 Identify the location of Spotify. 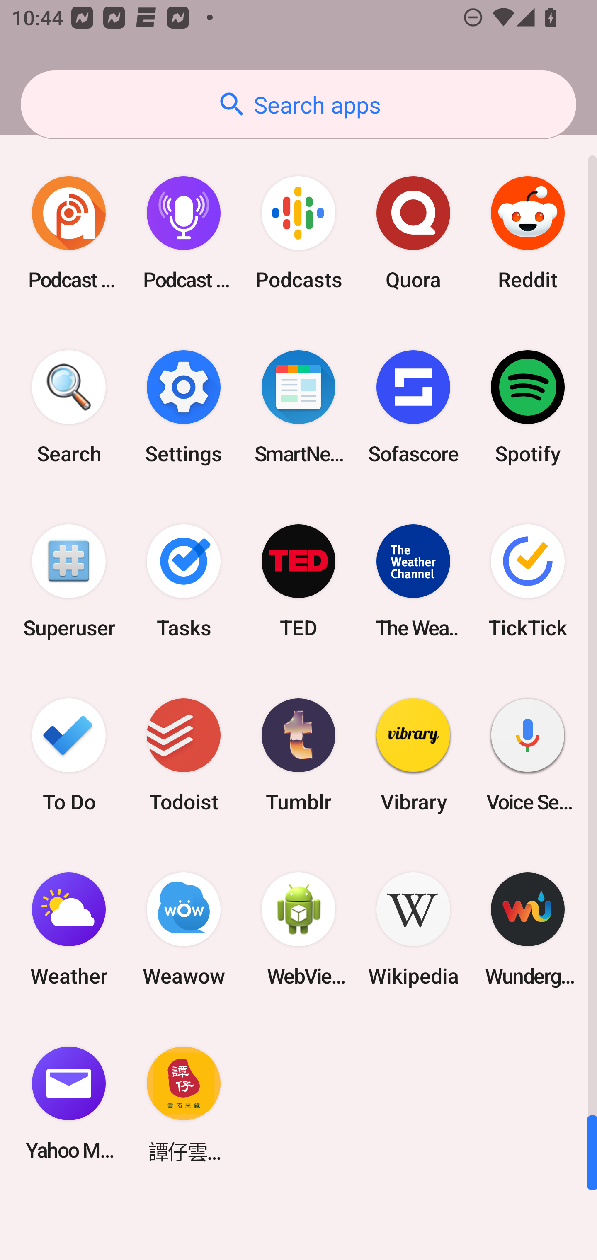
(528, 407).